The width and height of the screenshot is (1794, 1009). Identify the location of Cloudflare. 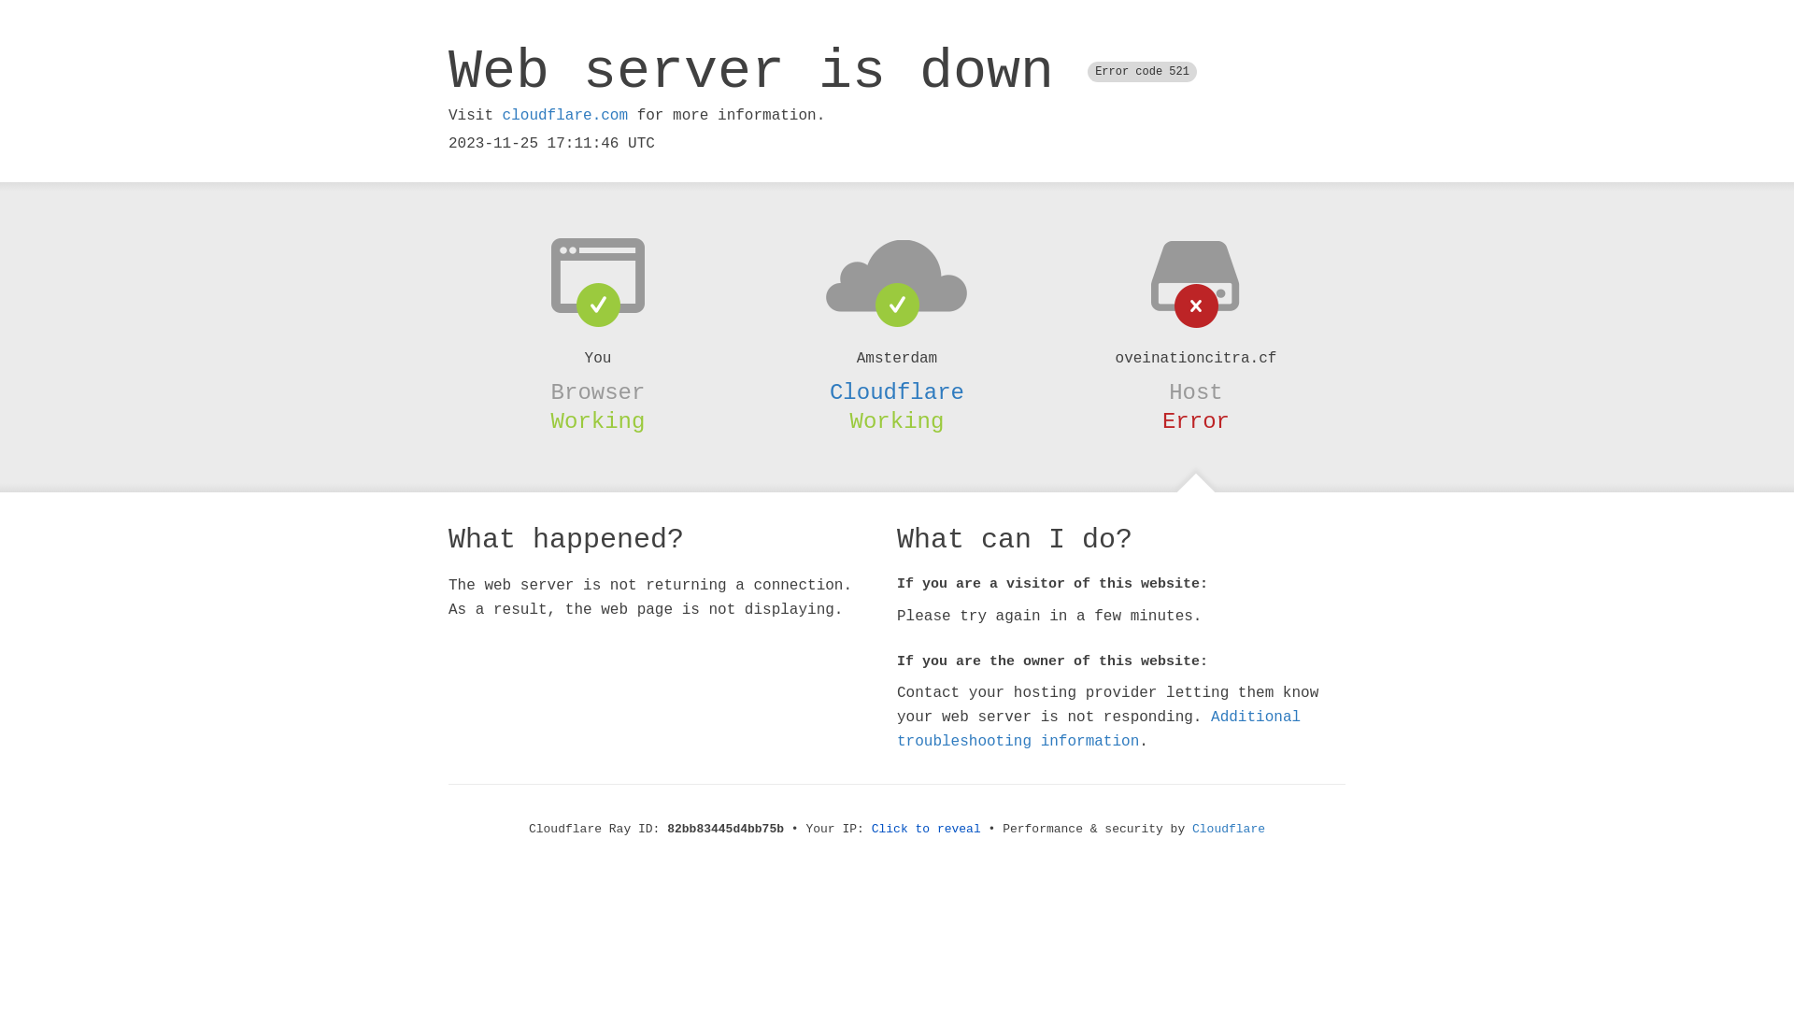
(897, 392).